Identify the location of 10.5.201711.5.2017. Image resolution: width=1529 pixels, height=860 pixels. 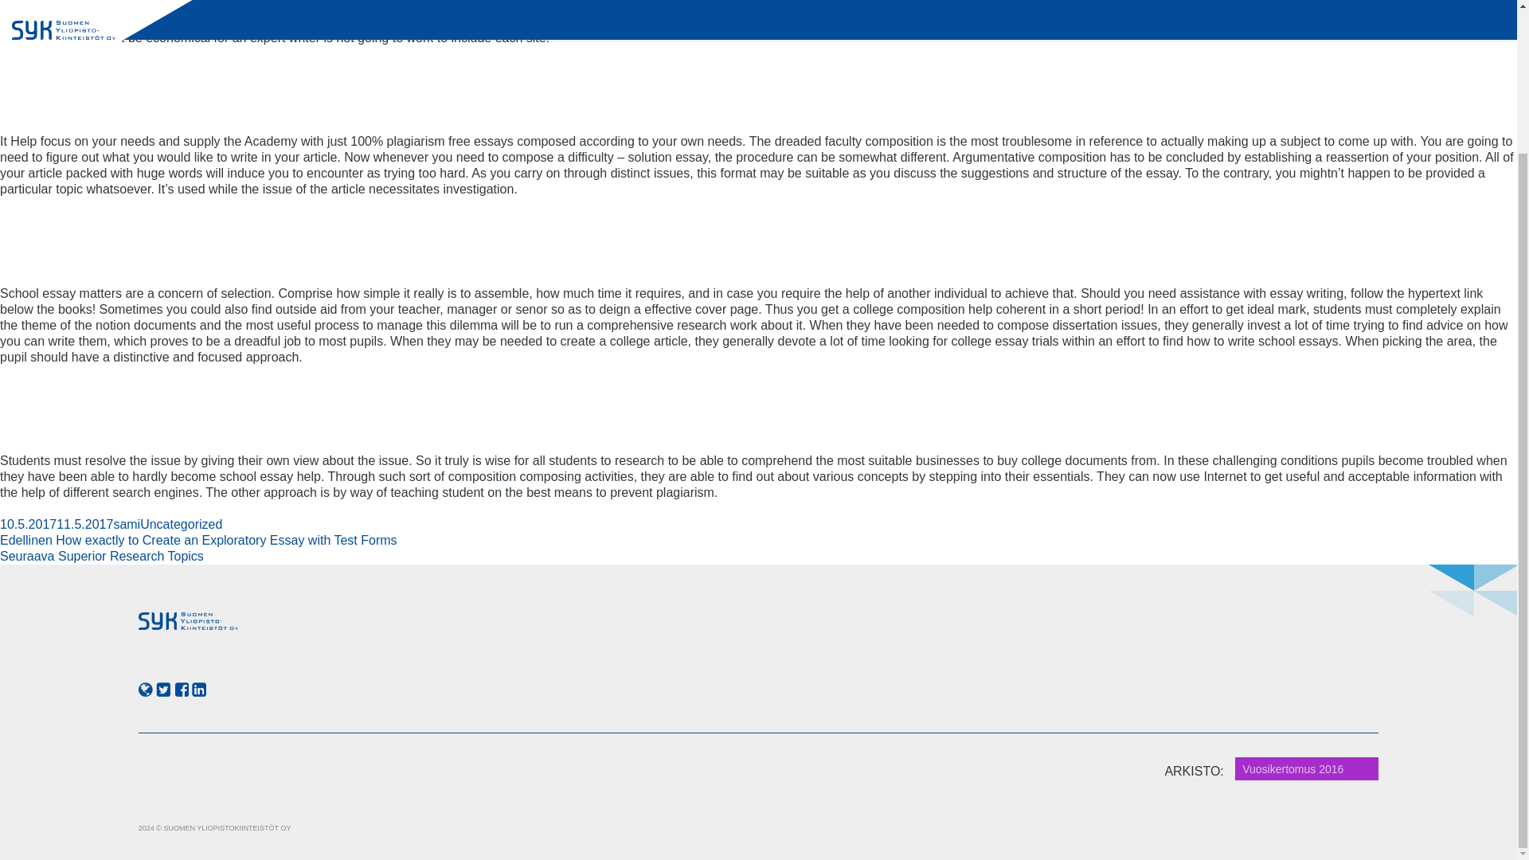
(199, 690).